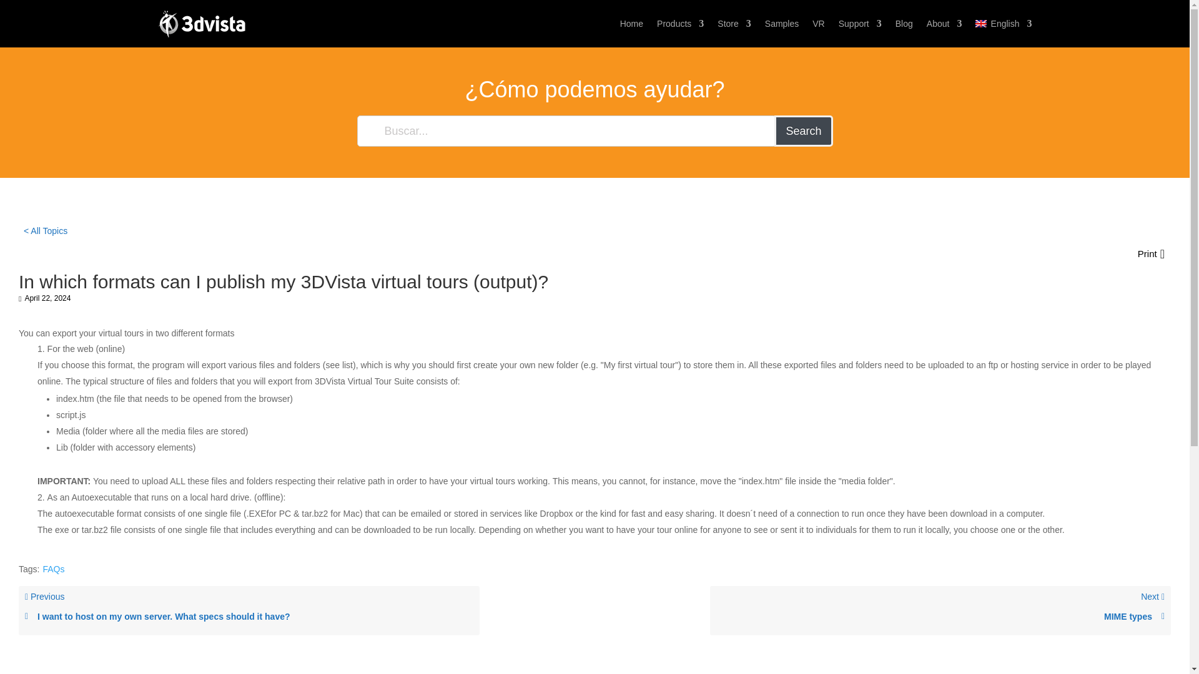 The image size is (1199, 674). What do you see at coordinates (859, 24) in the screenshot?
I see `Support` at bounding box center [859, 24].